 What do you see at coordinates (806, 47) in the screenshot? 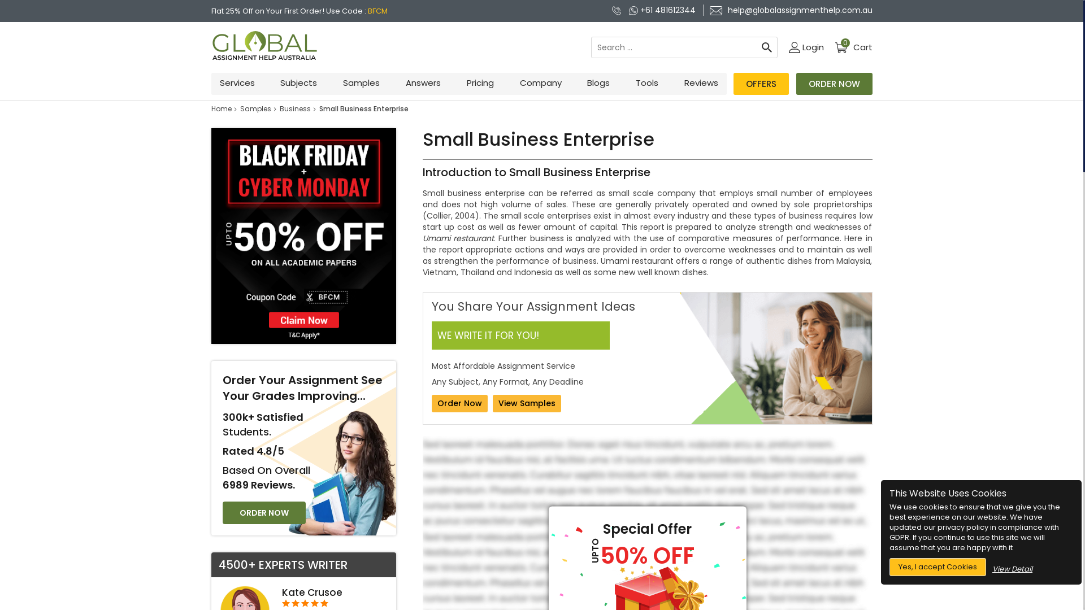
I see `Login` at bounding box center [806, 47].